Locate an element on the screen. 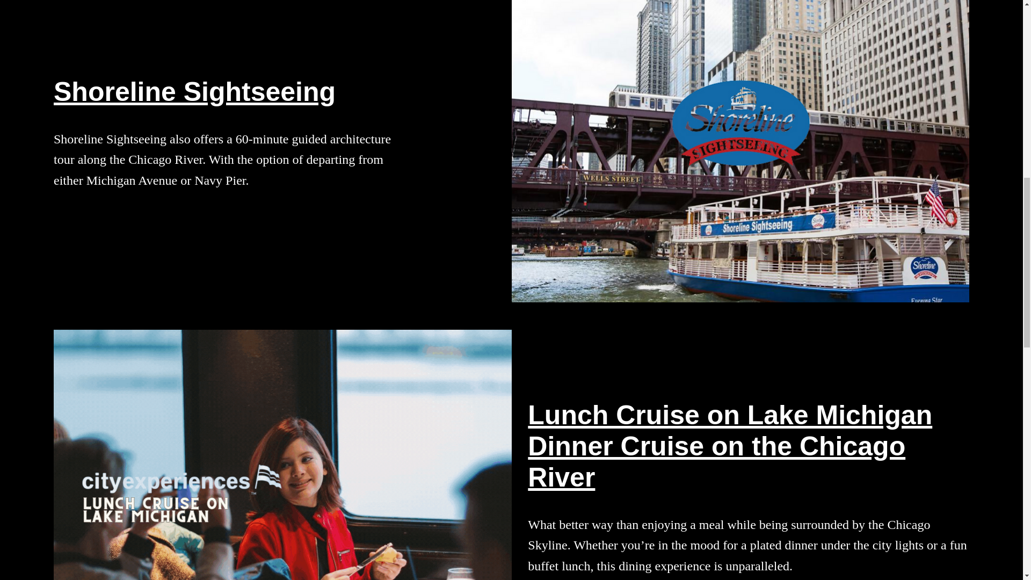 The image size is (1031, 580). Shoreline Sightseeing is located at coordinates (194, 91).